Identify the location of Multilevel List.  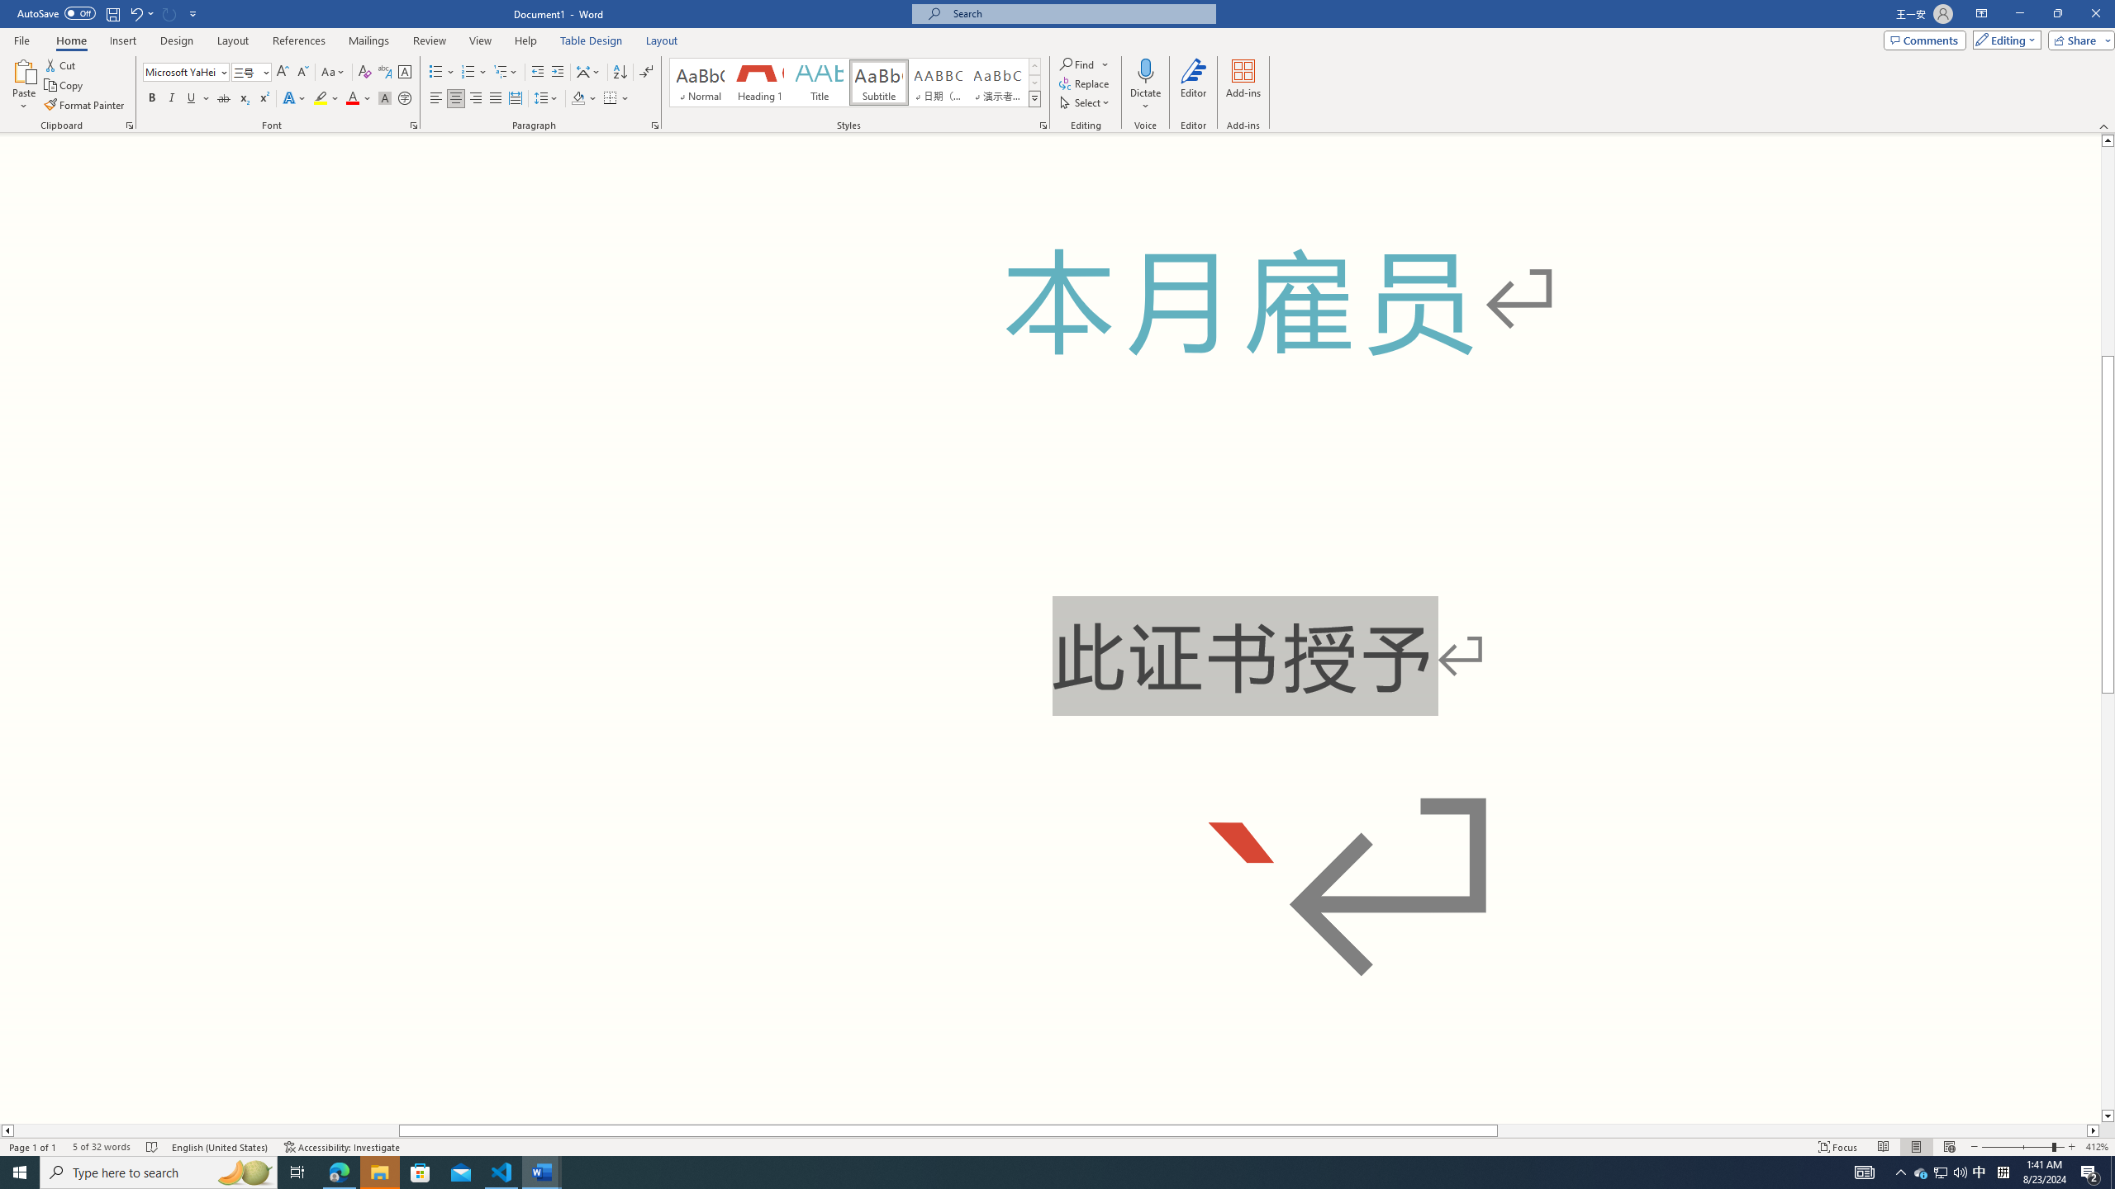
(505, 73).